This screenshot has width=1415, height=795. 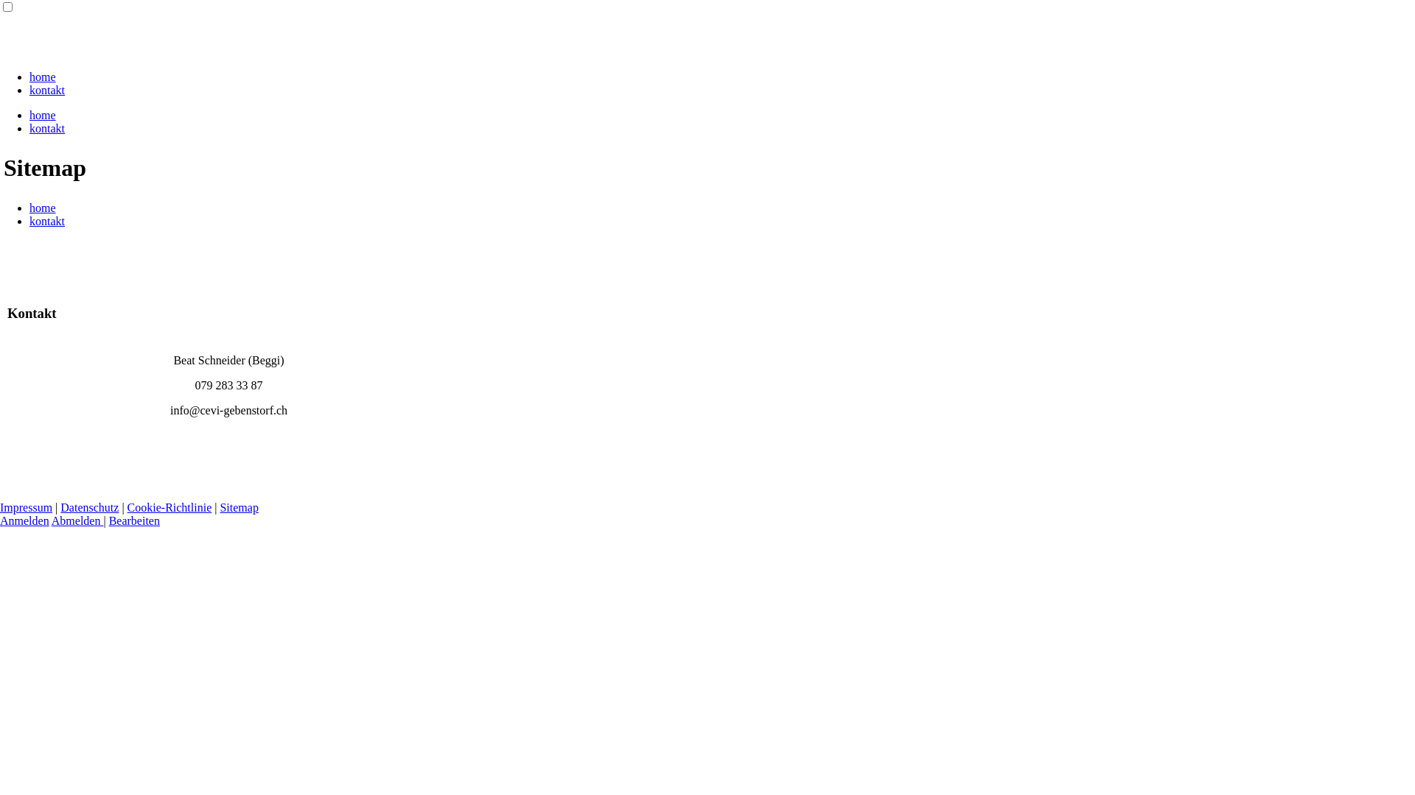 I want to click on home, so click(x=43, y=208).